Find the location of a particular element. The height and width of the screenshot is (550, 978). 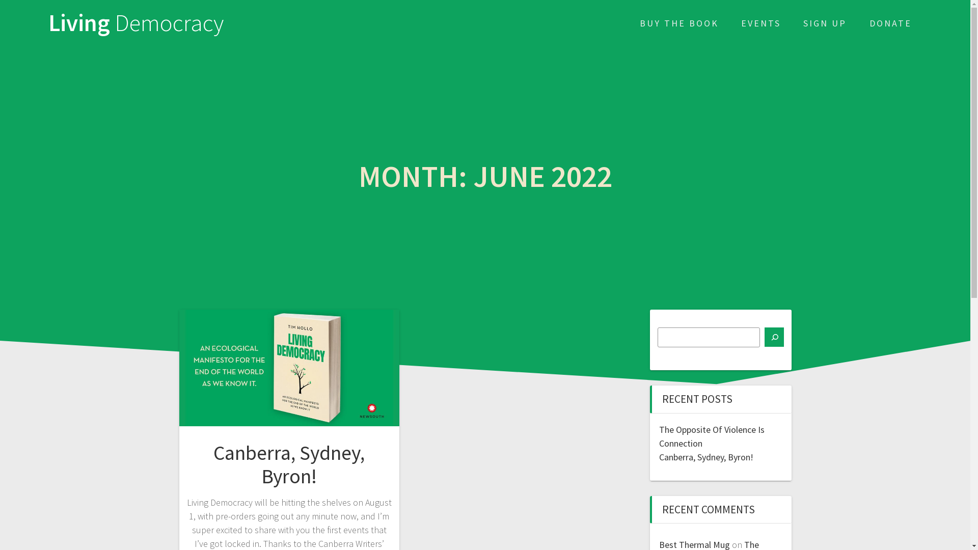

Canberra, Sydney, Byron! is located at coordinates (289, 464).